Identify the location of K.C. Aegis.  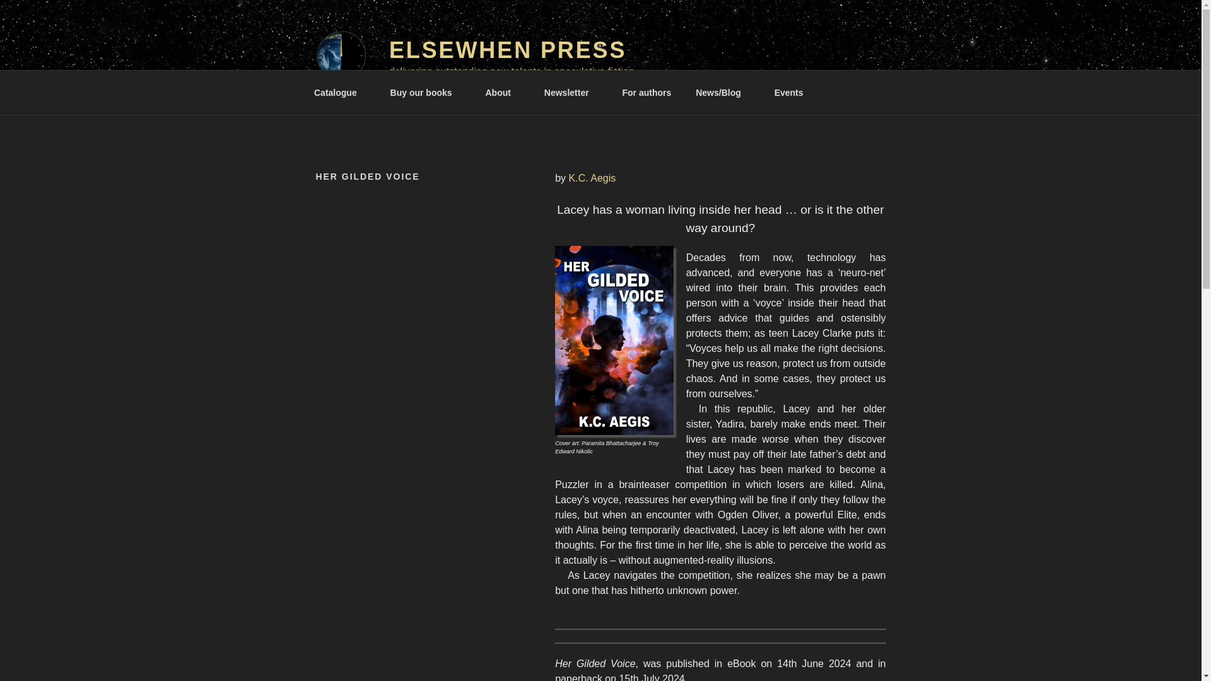
(593, 178).